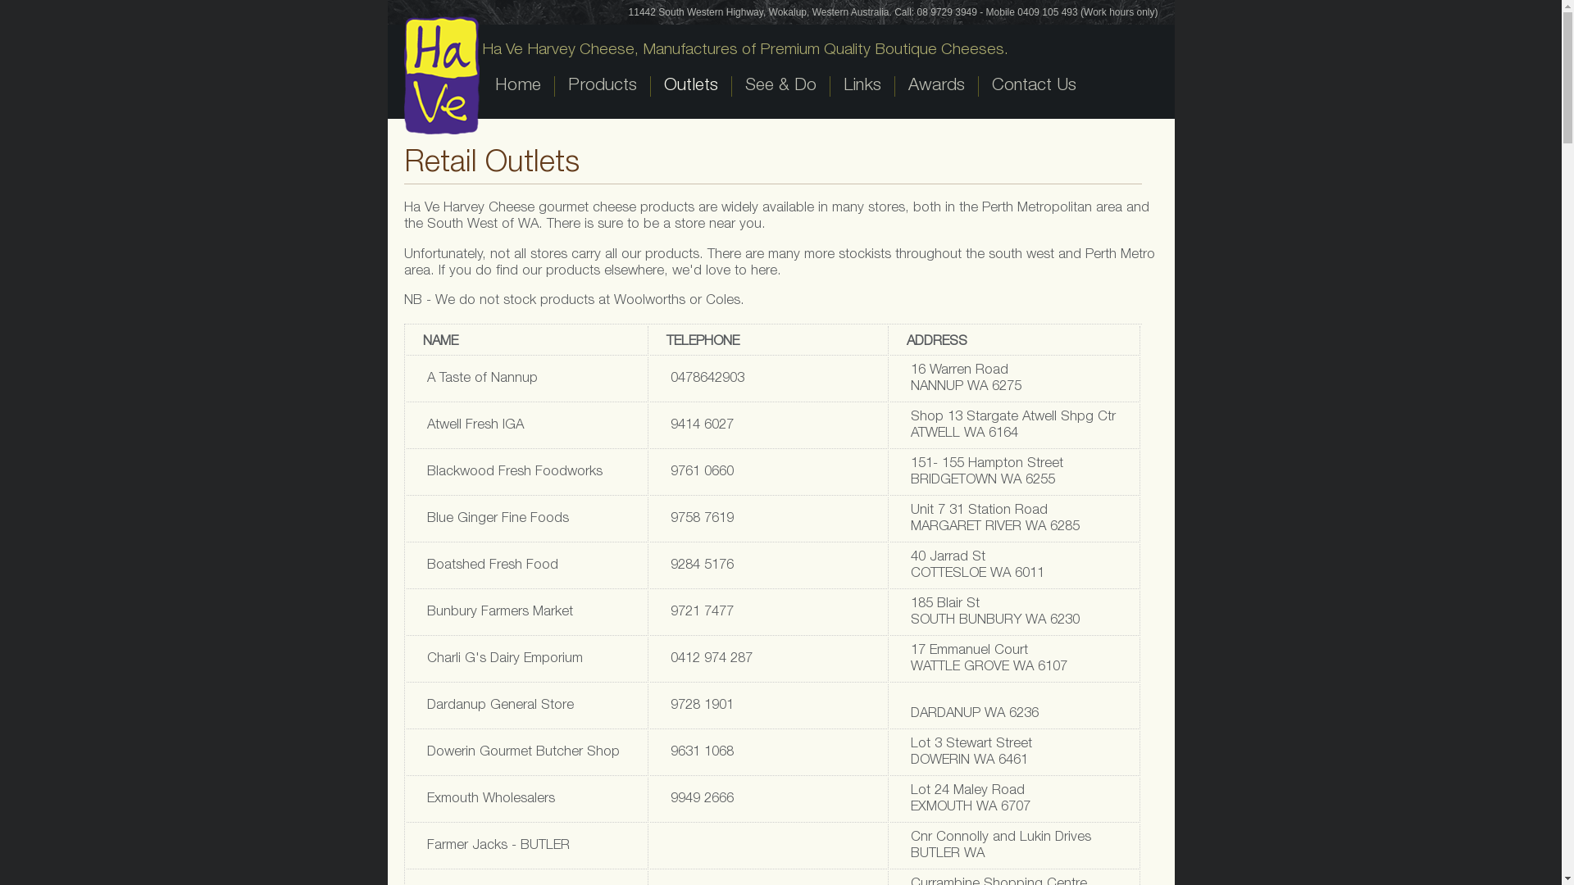 This screenshot has height=885, width=1574. What do you see at coordinates (690, 87) in the screenshot?
I see `Outlets` at bounding box center [690, 87].